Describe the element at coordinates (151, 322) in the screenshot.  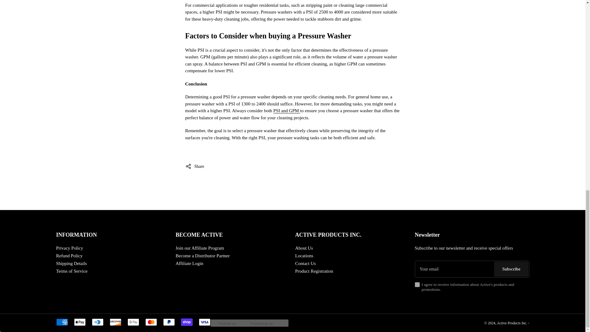
I see `Mastercard` at that location.